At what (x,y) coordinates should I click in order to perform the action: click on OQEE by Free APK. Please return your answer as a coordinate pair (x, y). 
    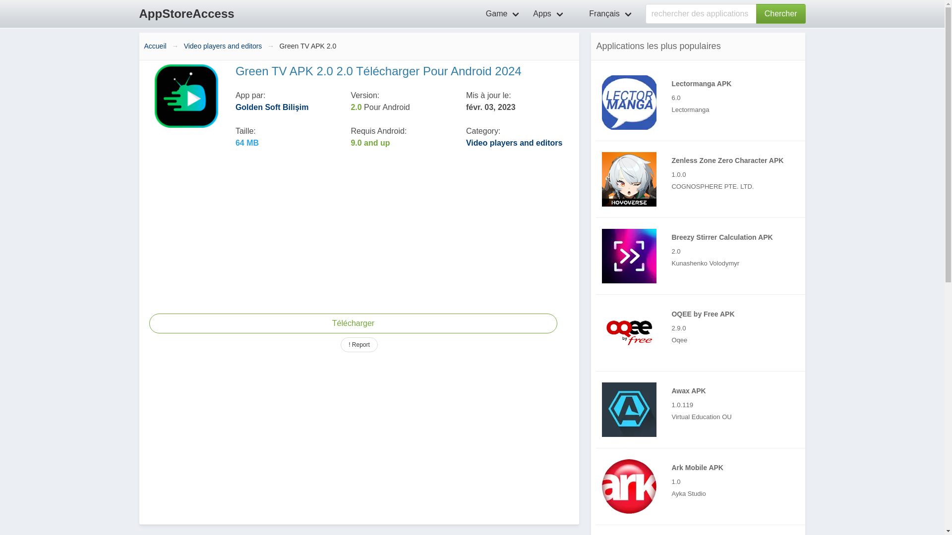
    Looking at the image, I should click on (703, 332).